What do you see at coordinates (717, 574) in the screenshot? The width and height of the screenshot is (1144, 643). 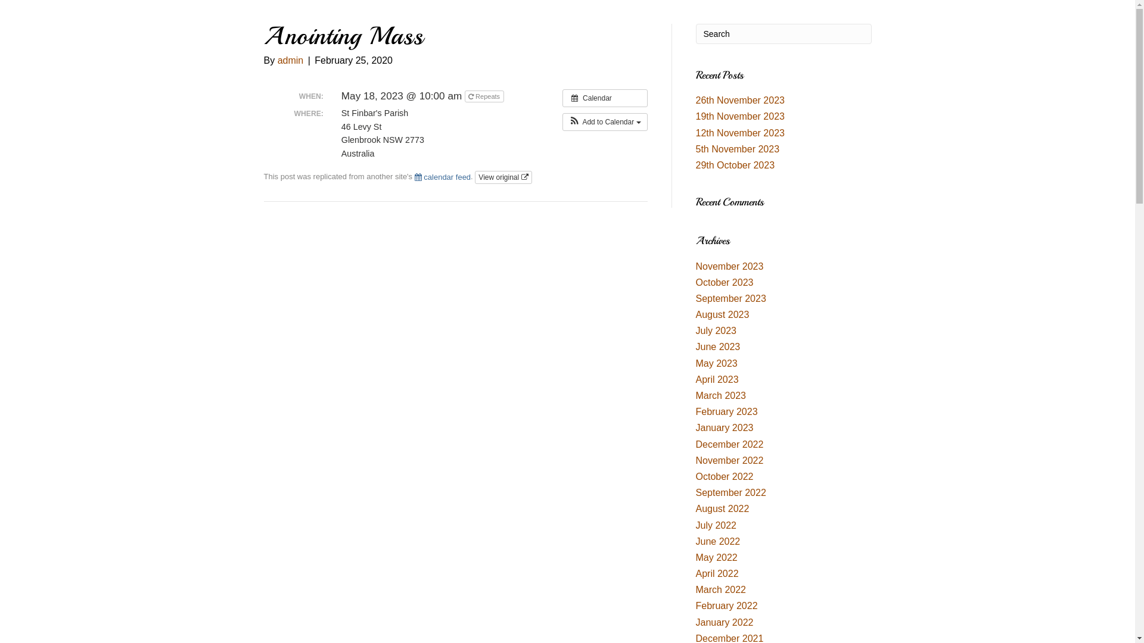 I see `April 2022` at bounding box center [717, 574].